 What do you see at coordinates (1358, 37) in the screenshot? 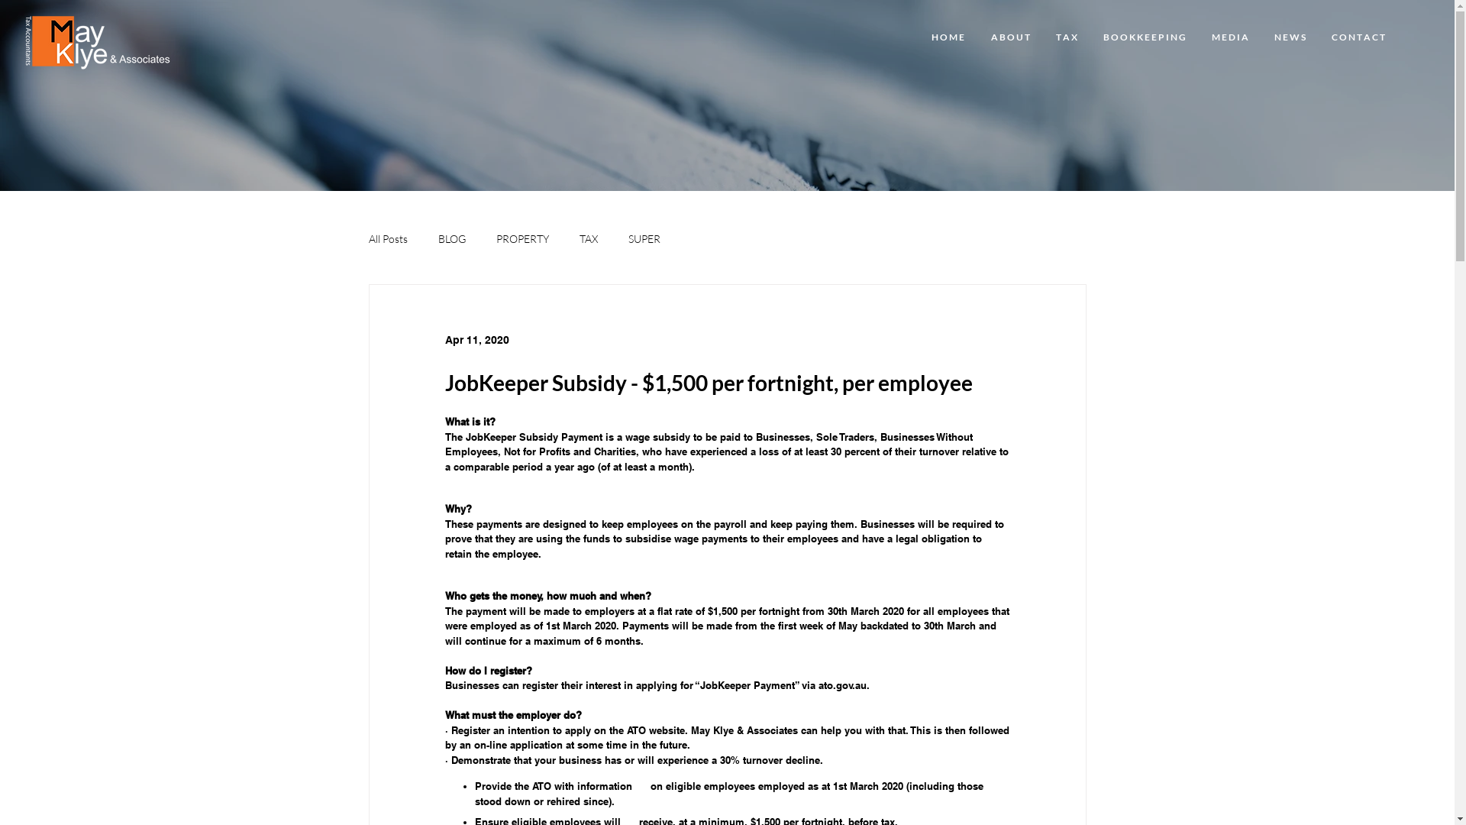
I see `C O N T A C T` at bounding box center [1358, 37].